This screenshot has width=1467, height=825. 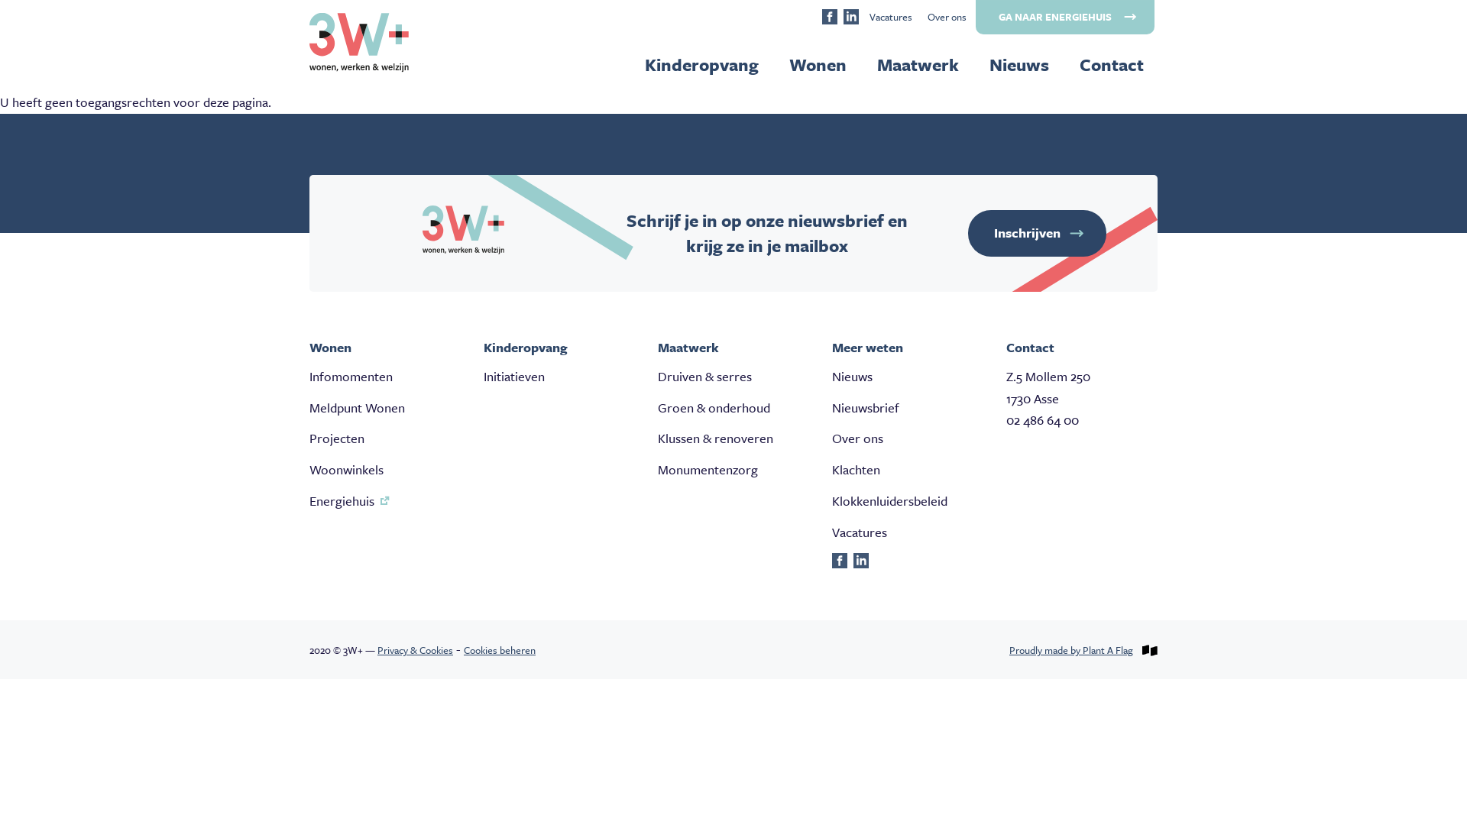 What do you see at coordinates (830, 18) in the screenshot?
I see `Shape Created with Sketch.` at bounding box center [830, 18].